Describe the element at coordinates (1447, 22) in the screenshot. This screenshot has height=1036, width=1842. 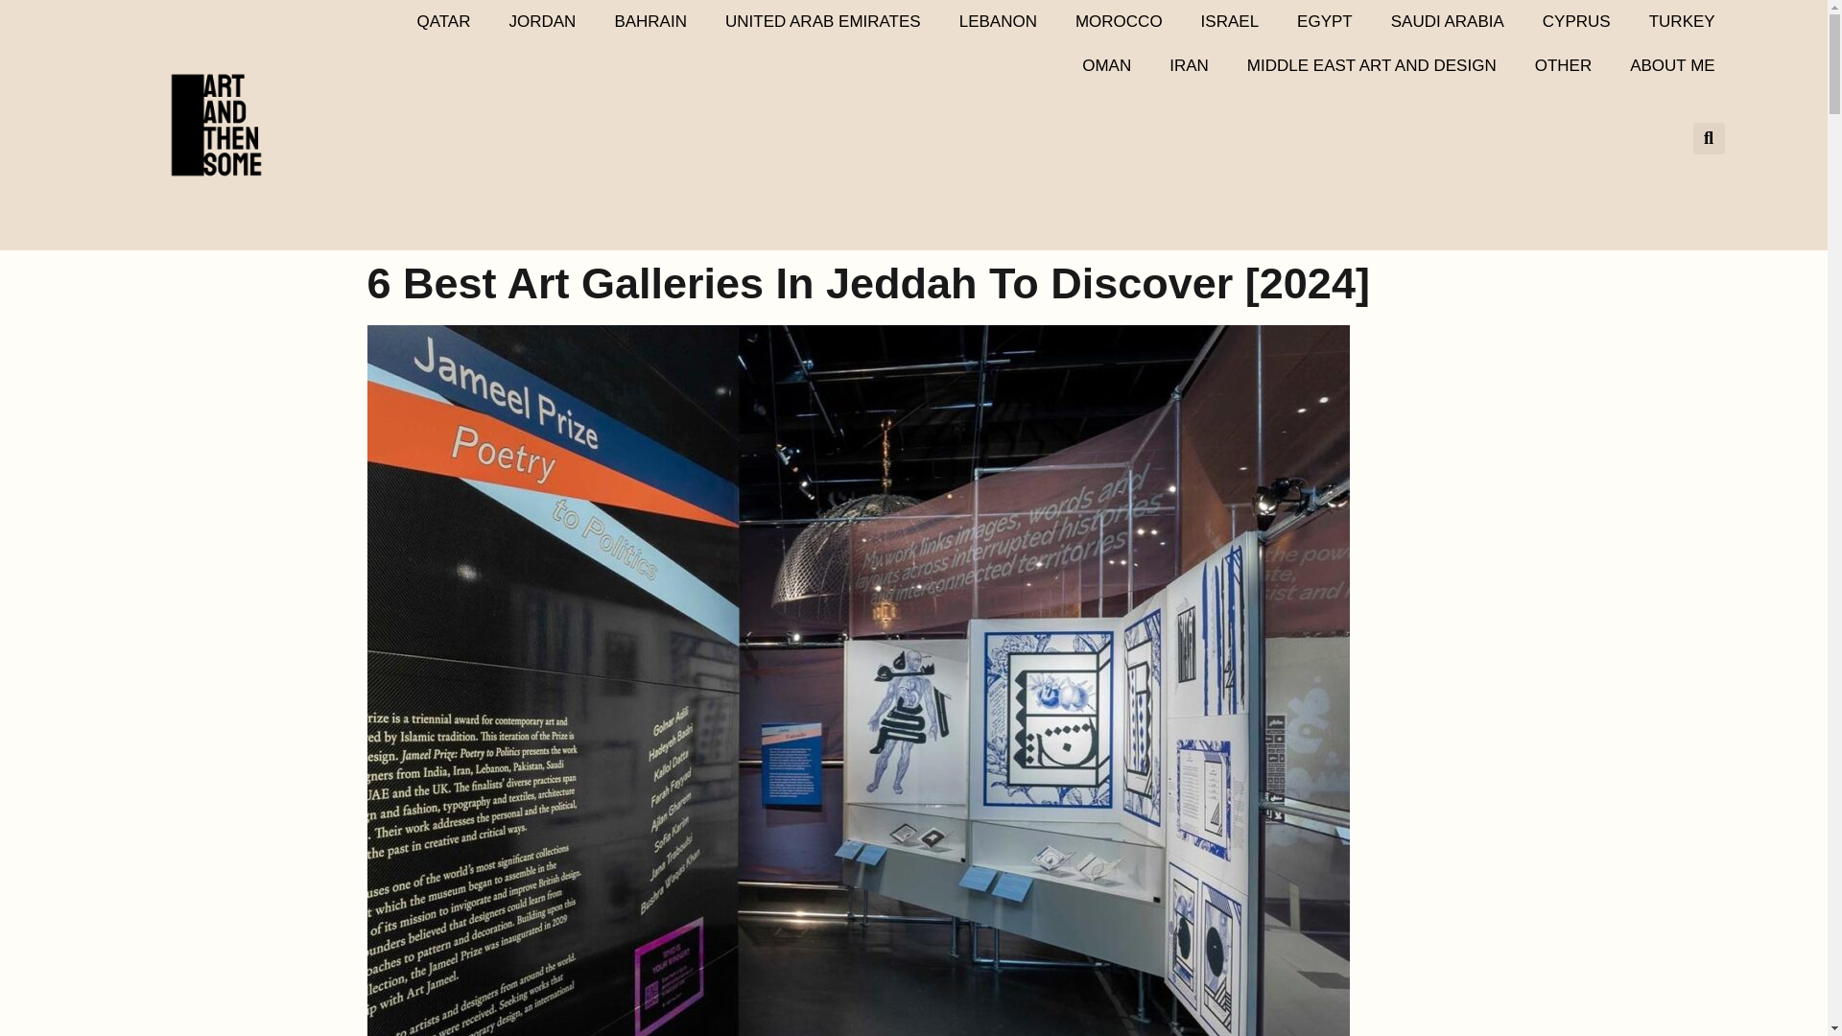
I see `SAUDI ARABIA` at that location.